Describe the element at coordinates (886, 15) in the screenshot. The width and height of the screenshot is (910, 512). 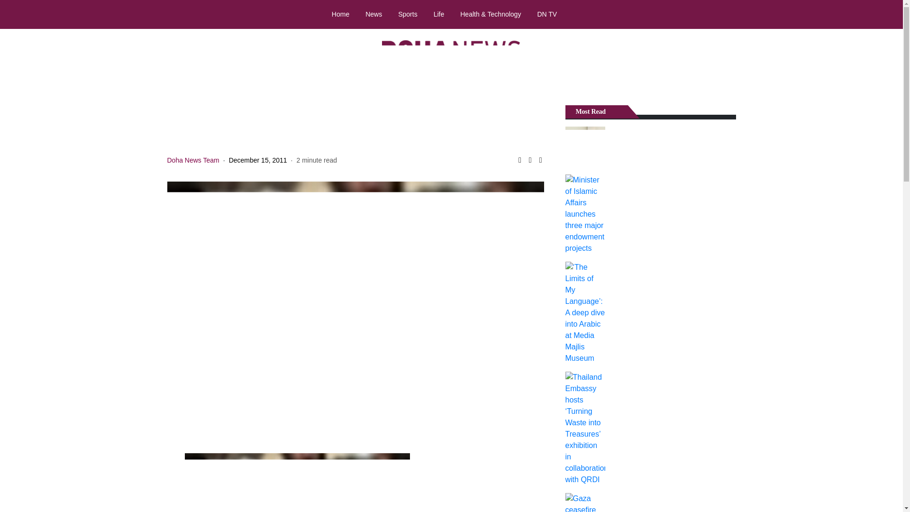
I see `Search` at that location.